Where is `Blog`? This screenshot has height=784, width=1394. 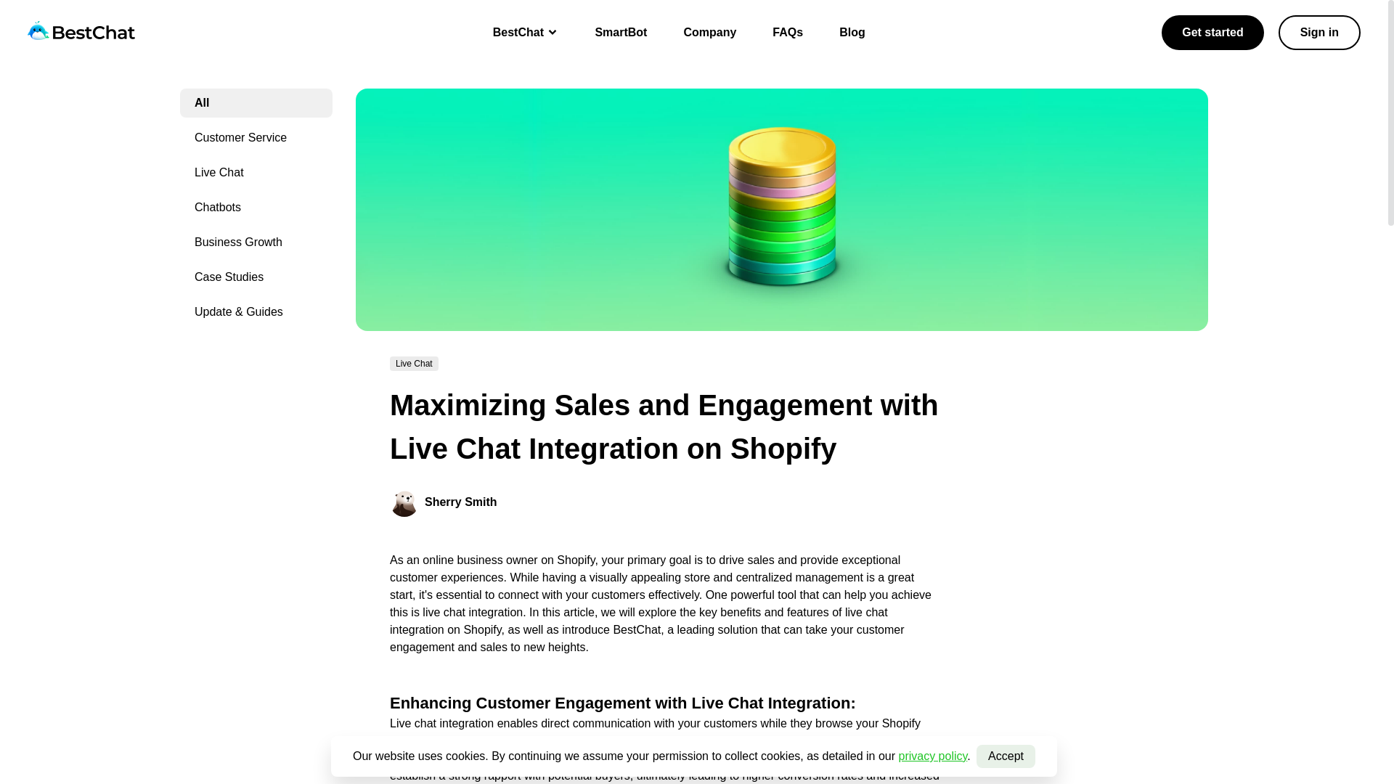 Blog is located at coordinates (852, 32).